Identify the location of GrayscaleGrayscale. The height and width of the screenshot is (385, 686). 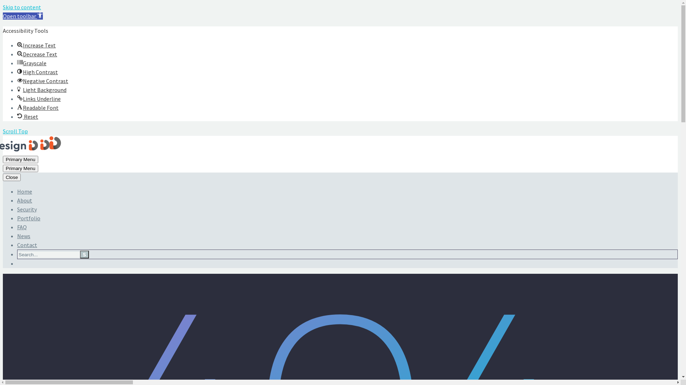
(32, 63).